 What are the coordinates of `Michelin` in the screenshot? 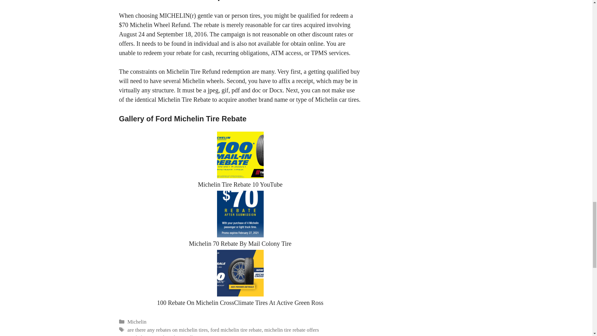 It's located at (137, 322).